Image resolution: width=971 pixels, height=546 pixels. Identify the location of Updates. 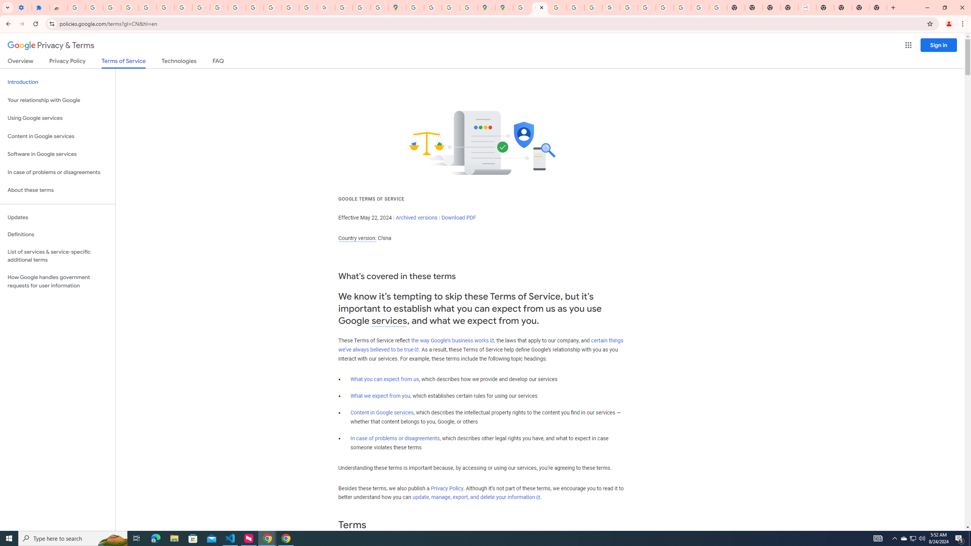
(58, 218).